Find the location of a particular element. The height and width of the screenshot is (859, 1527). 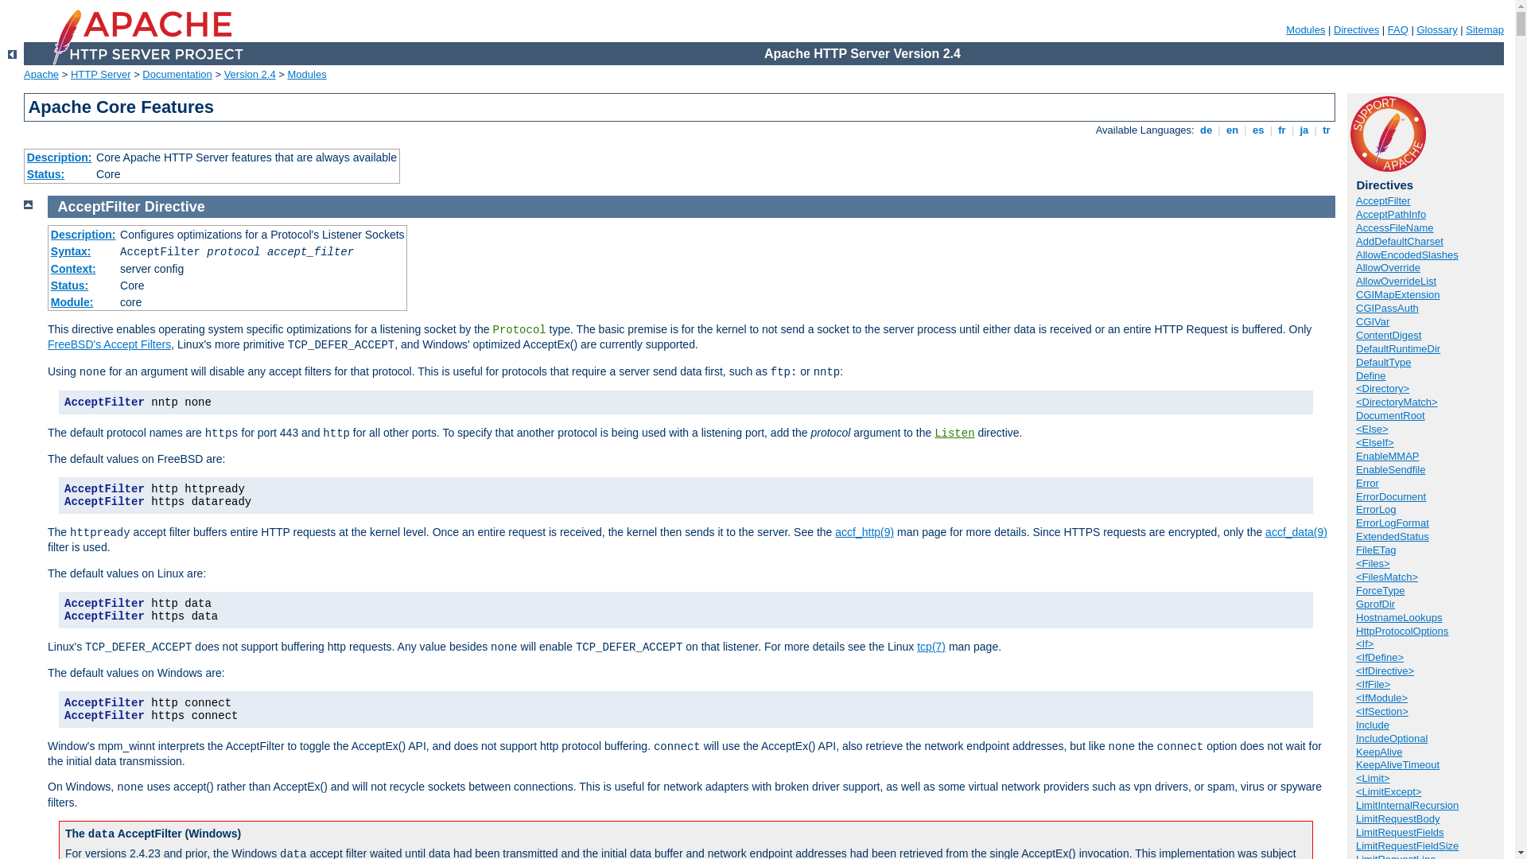

Directives is located at coordinates (1357, 30).